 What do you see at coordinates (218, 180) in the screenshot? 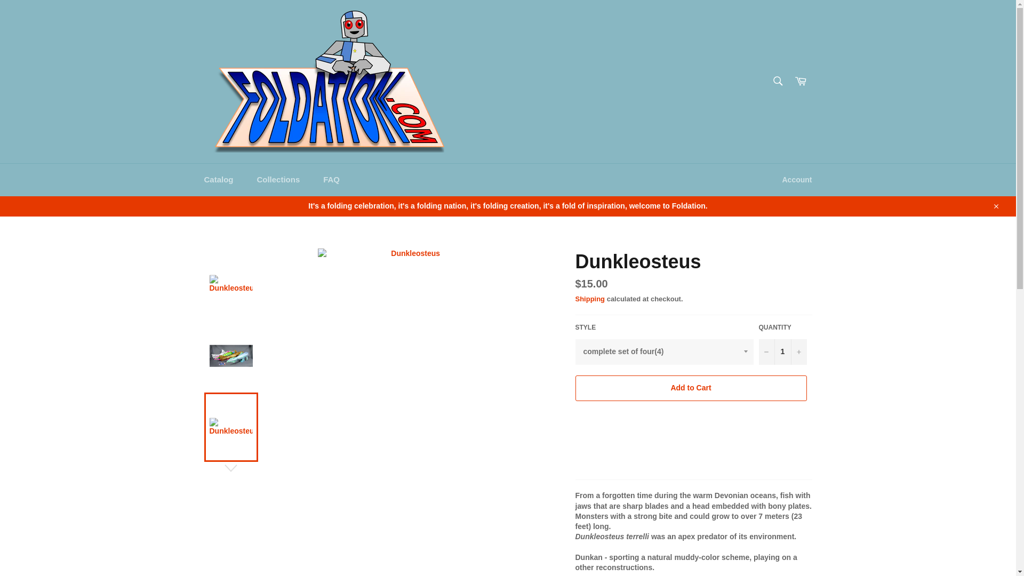
I see `Catalog` at bounding box center [218, 180].